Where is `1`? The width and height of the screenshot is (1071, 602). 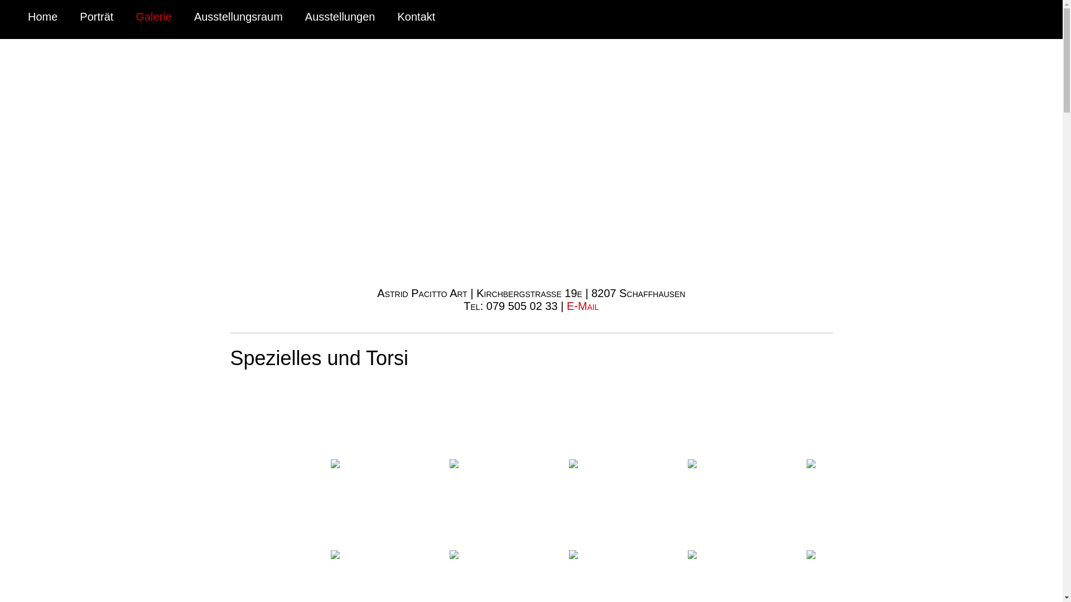
1 is located at coordinates (531, 178).